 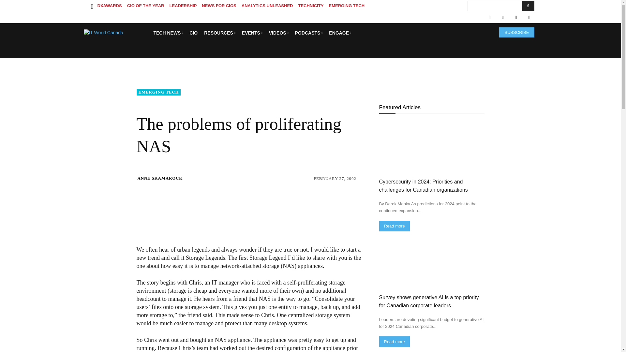 I want to click on Youtube, so click(x=529, y=18).